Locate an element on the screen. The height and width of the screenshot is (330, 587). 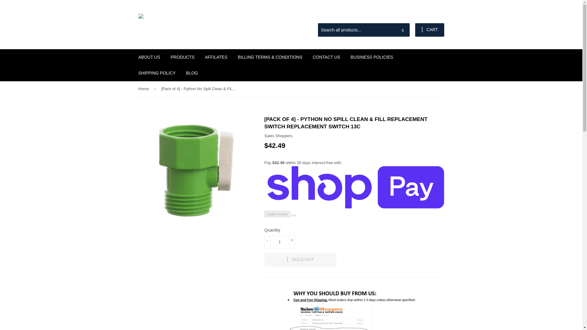
BUSINESS POLICIES is located at coordinates (372, 57).